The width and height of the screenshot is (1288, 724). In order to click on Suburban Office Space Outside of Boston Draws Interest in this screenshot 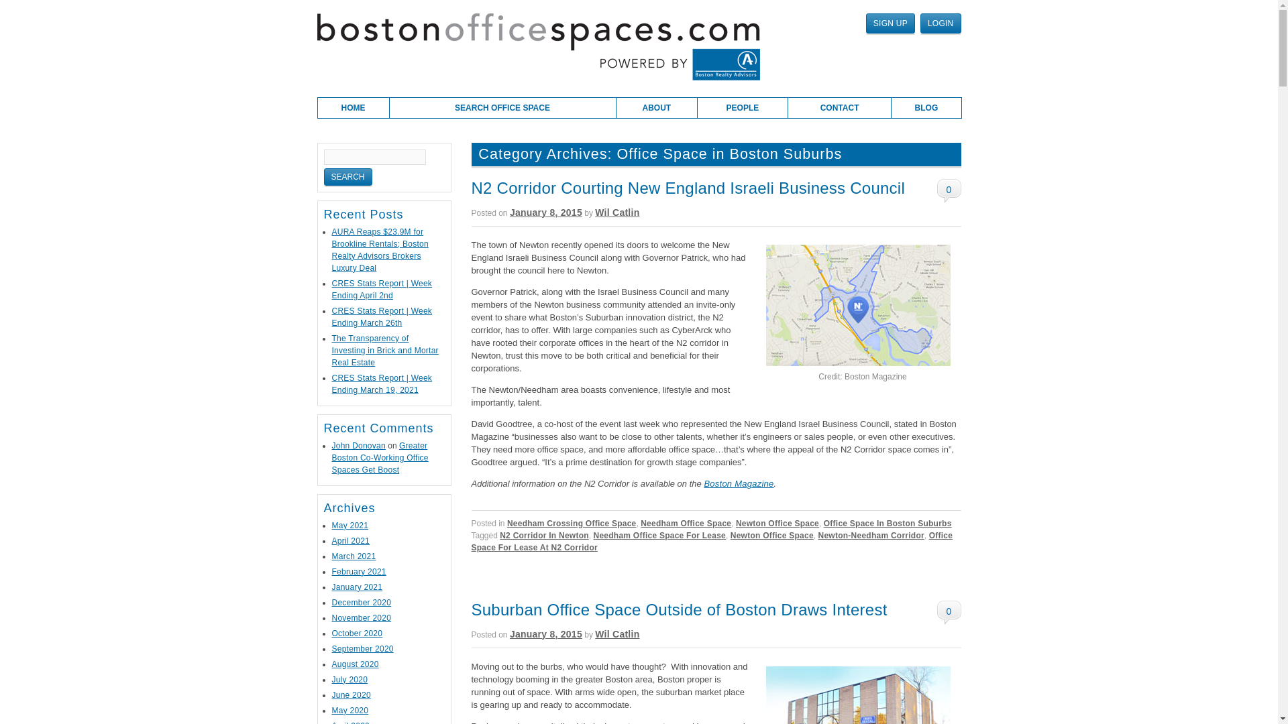, I will do `click(679, 610)`.